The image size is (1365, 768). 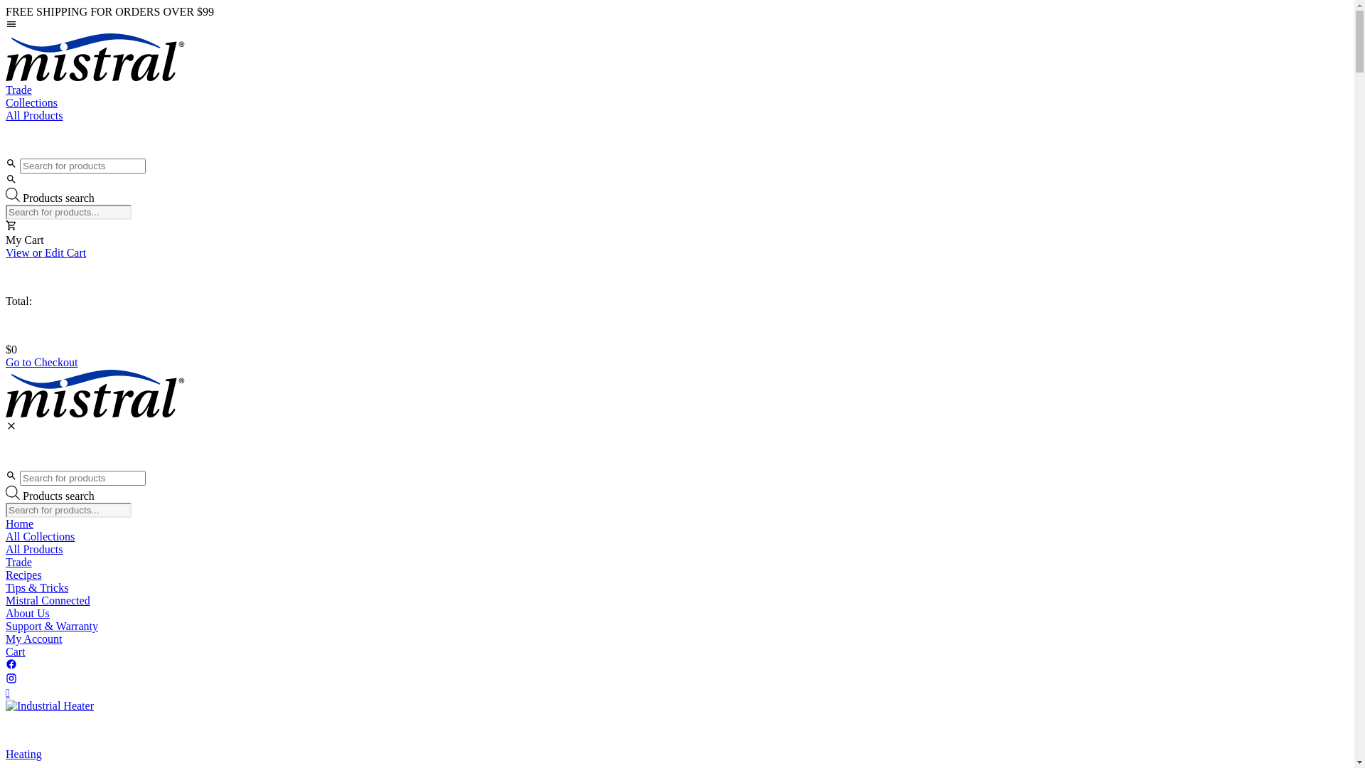 What do you see at coordinates (677, 524) in the screenshot?
I see `Home` at bounding box center [677, 524].